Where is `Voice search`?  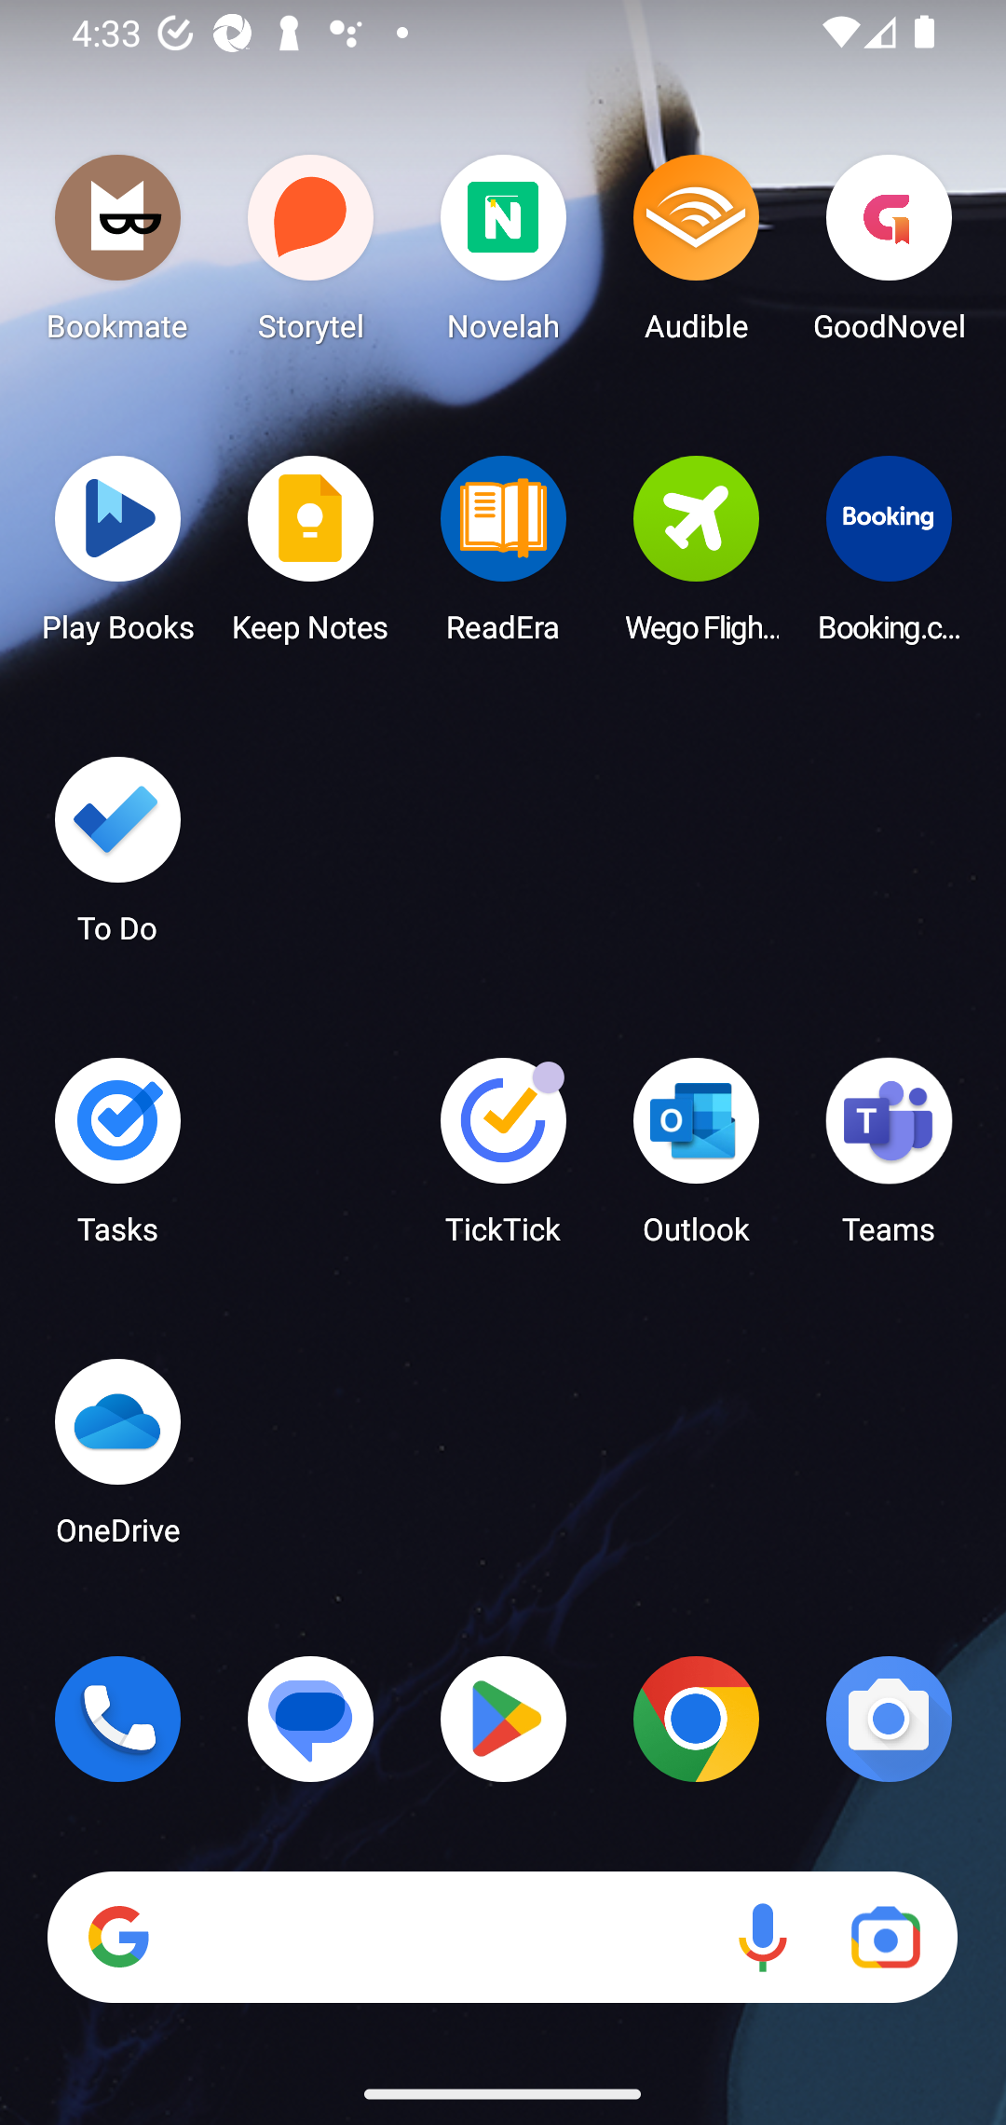 Voice search is located at coordinates (762, 1938).